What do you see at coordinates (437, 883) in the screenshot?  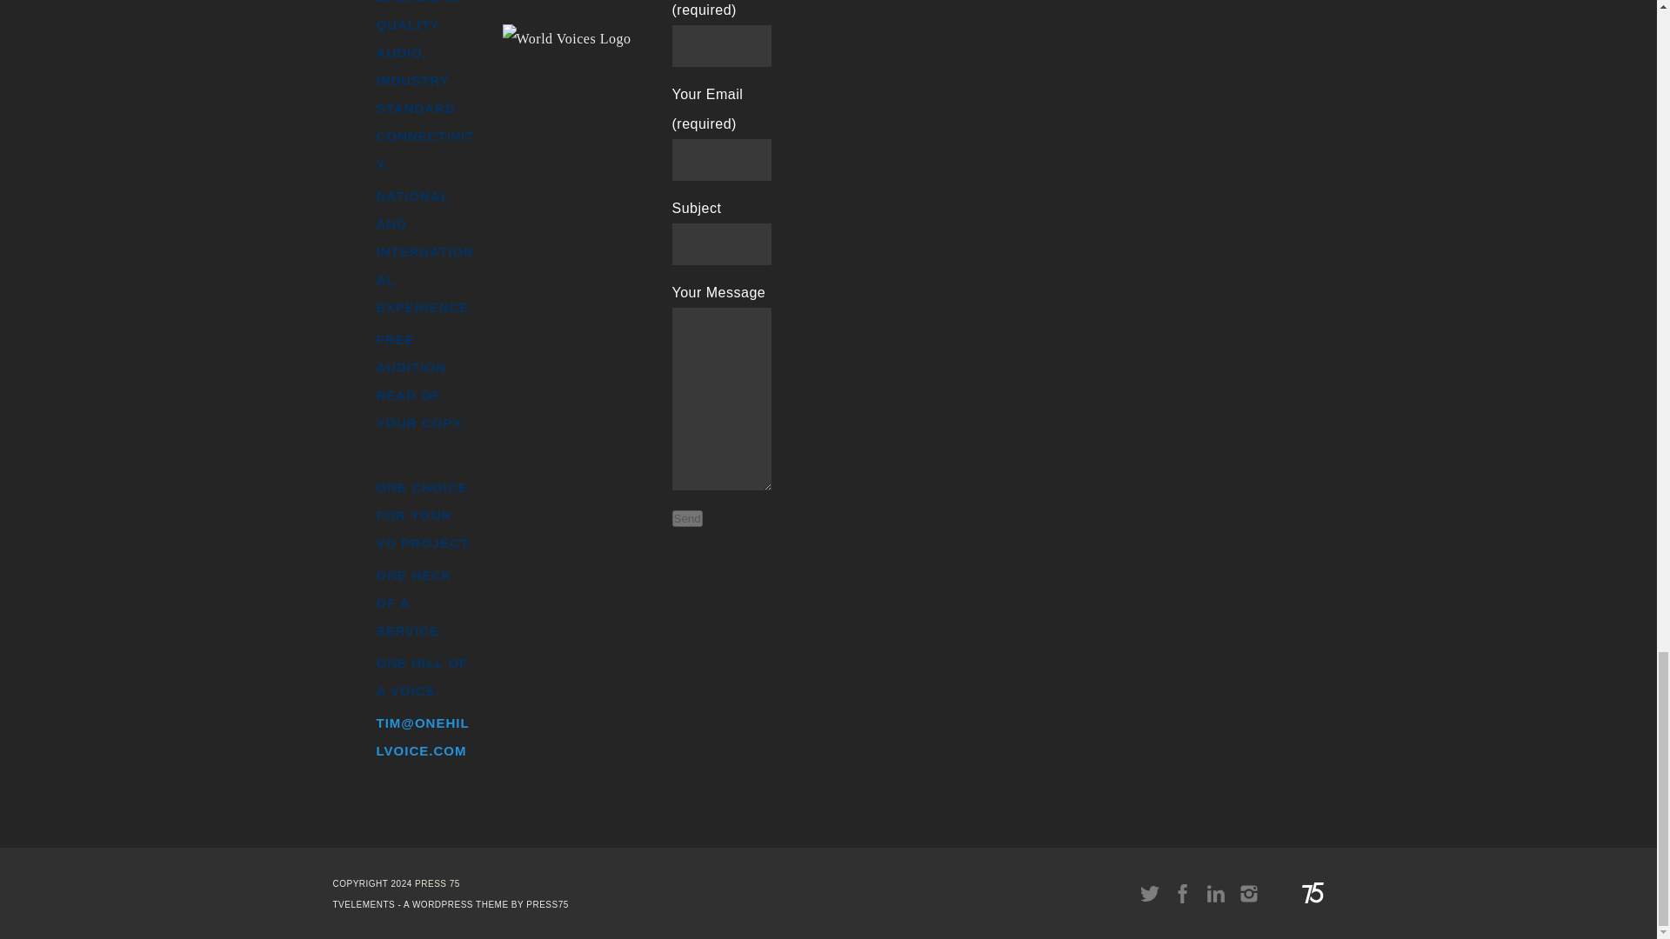 I see `PRESS 75` at bounding box center [437, 883].